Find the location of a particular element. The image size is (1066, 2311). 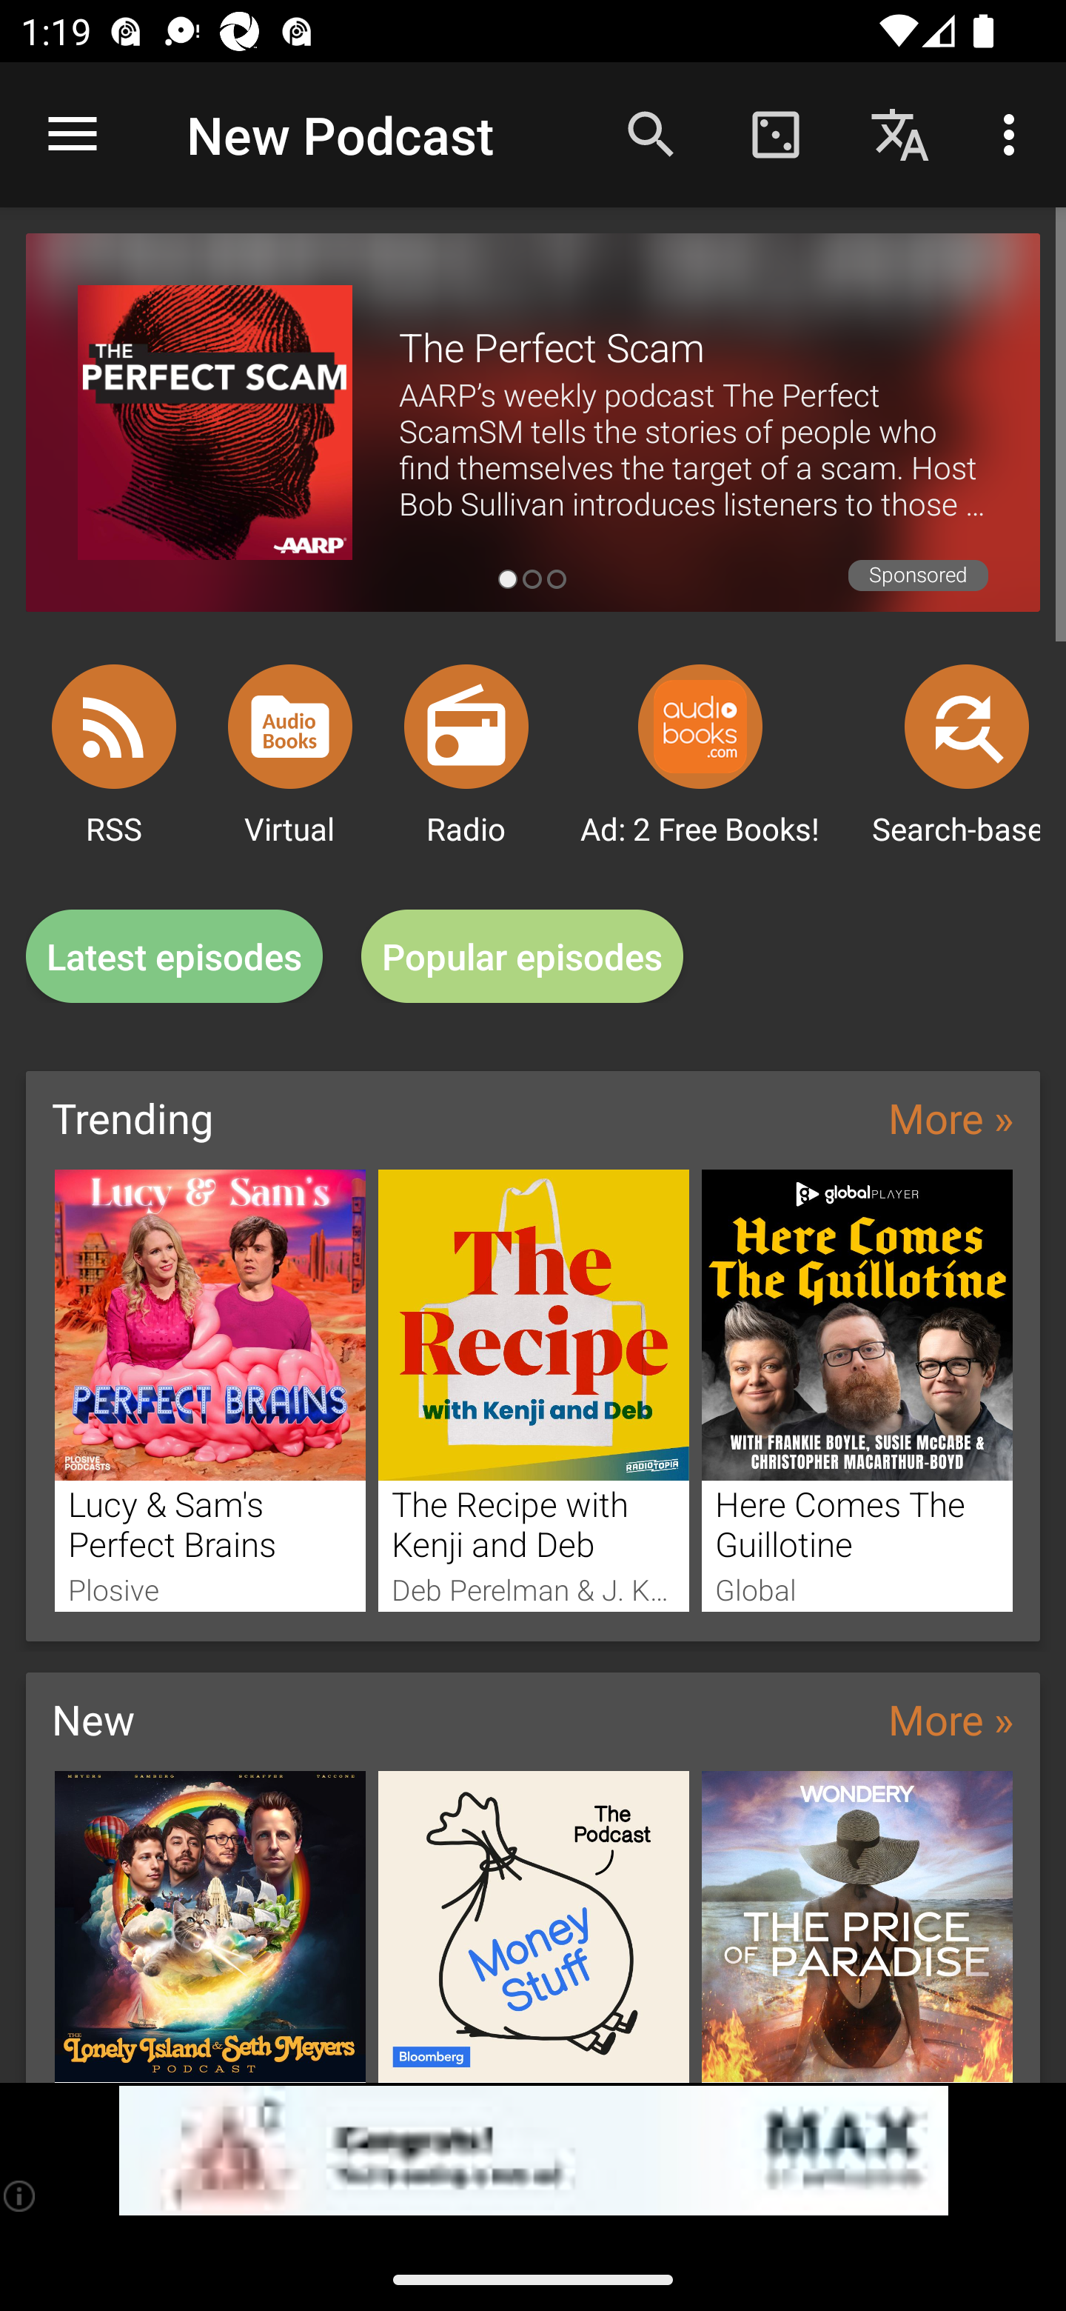

Podcast languages is located at coordinates (900, 133).